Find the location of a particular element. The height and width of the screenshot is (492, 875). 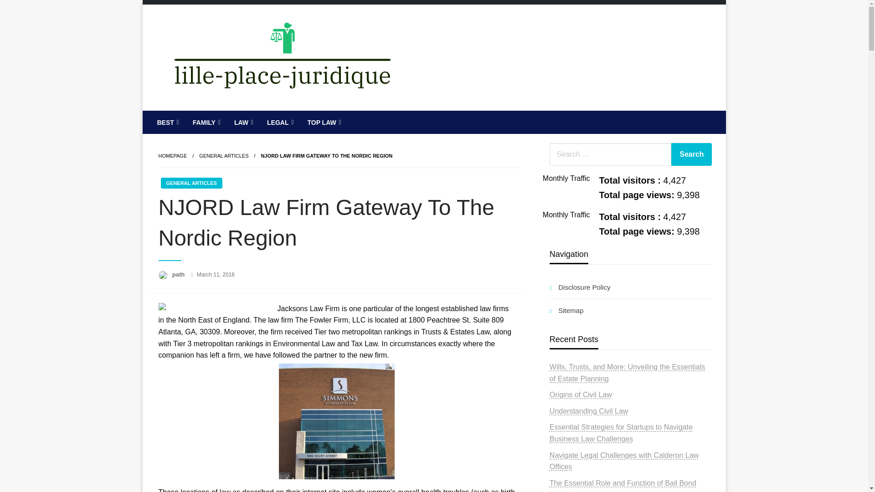

FAMILY is located at coordinates (206, 122).